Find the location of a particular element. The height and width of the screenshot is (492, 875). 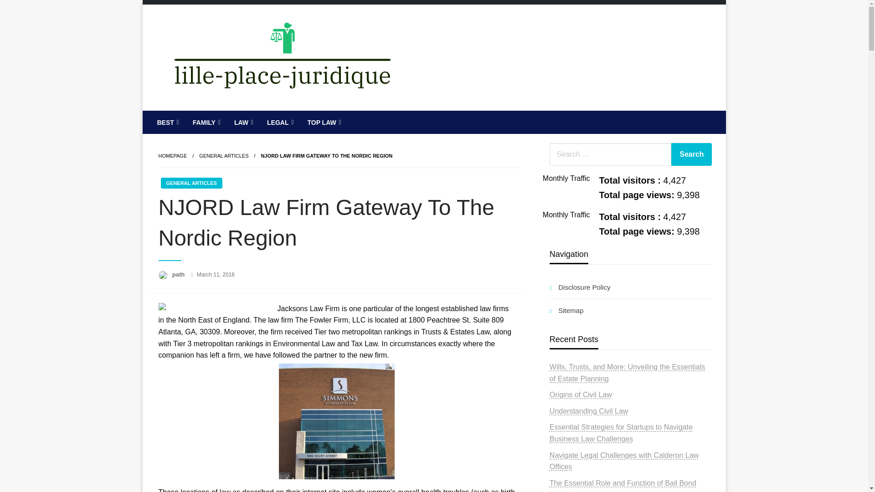

FAMILY is located at coordinates (206, 122).